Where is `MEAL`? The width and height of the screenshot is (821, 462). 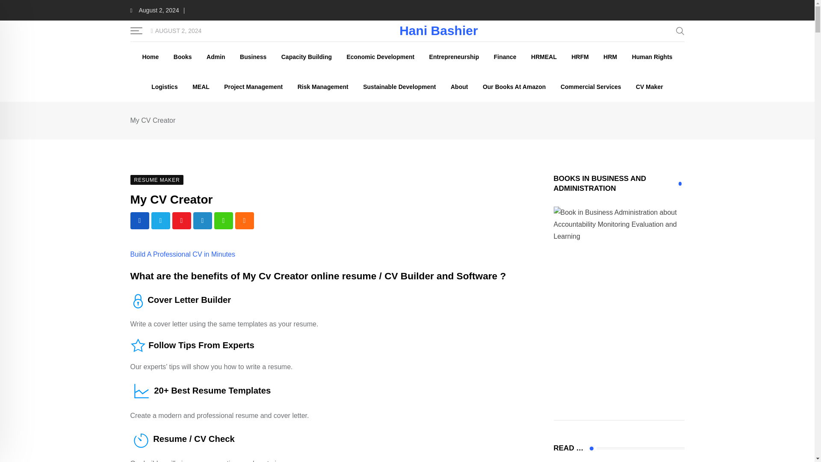
MEAL is located at coordinates (201, 86).